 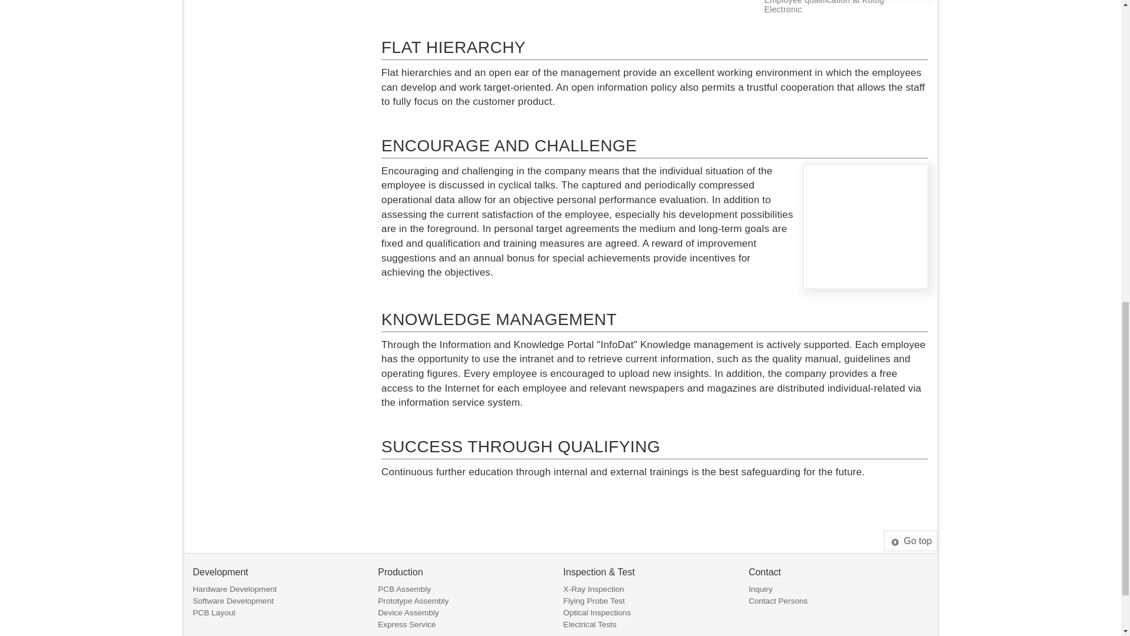 I want to click on Go top, so click(x=910, y=541).